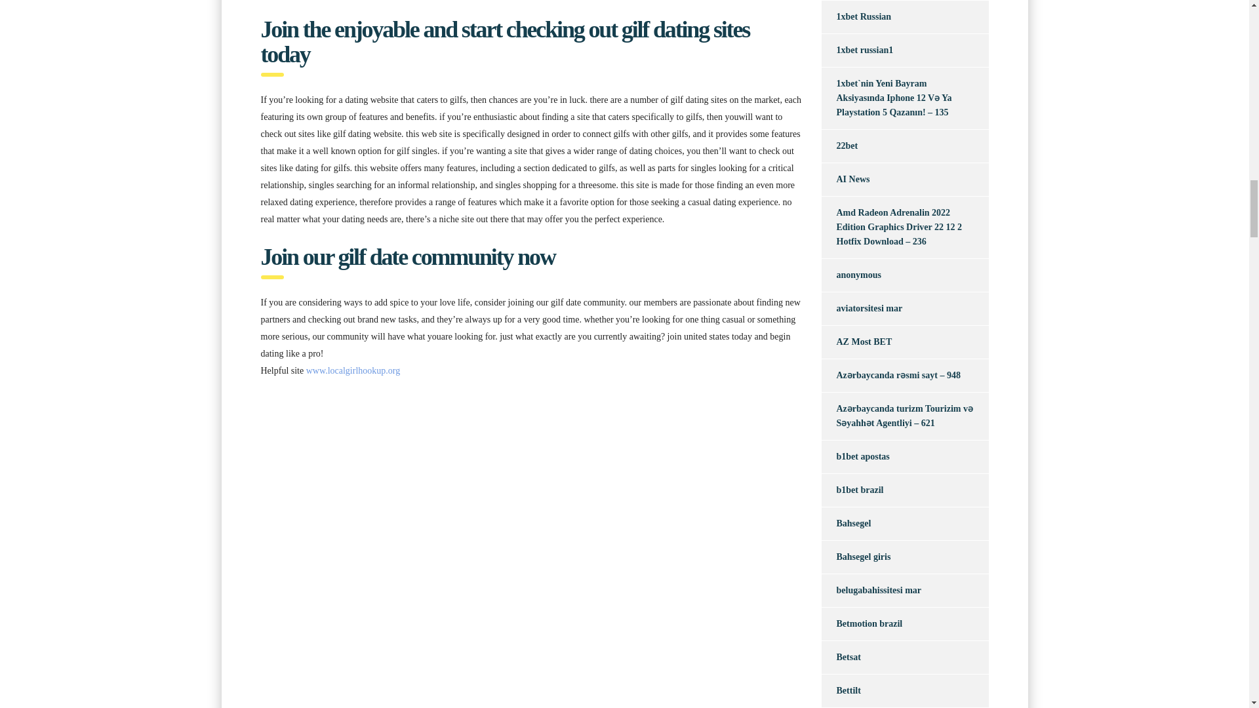 Image resolution: width=1259 pixels, height=708 pixels. Describe the element at coordinates (353, 371) in the screenshot. I see `www.localgirlhookup.org` at that location.